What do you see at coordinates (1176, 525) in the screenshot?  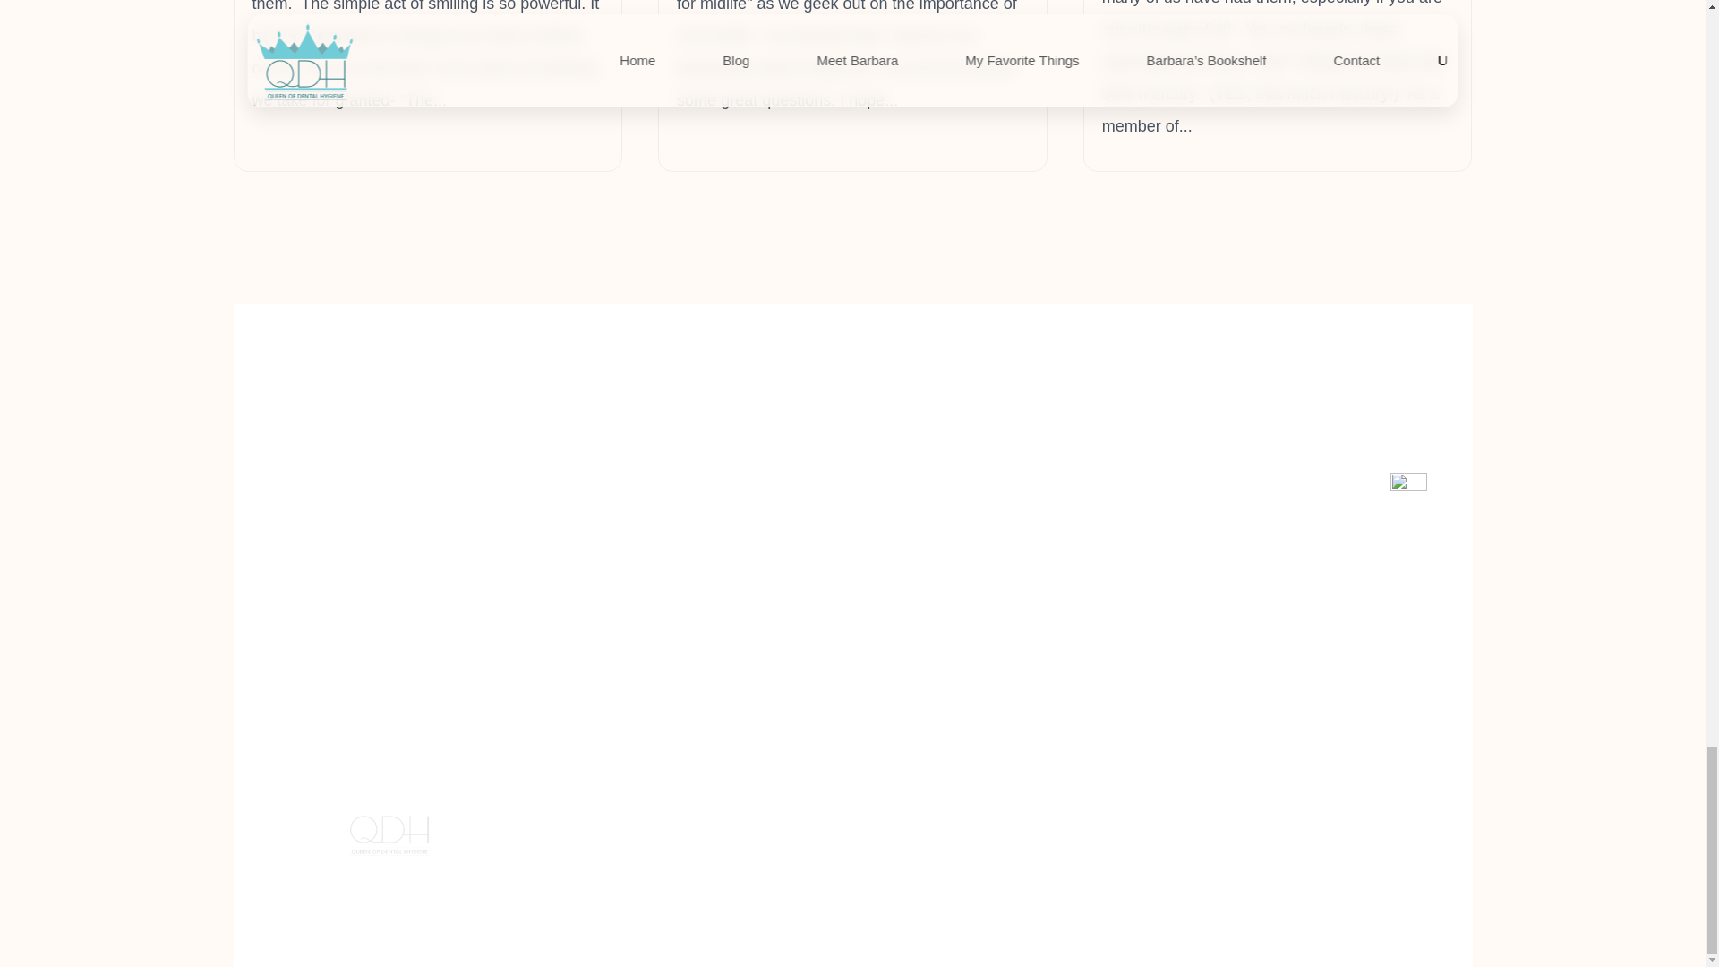 I see `Follow on Pinterest` at bounding box center [1176, 525].